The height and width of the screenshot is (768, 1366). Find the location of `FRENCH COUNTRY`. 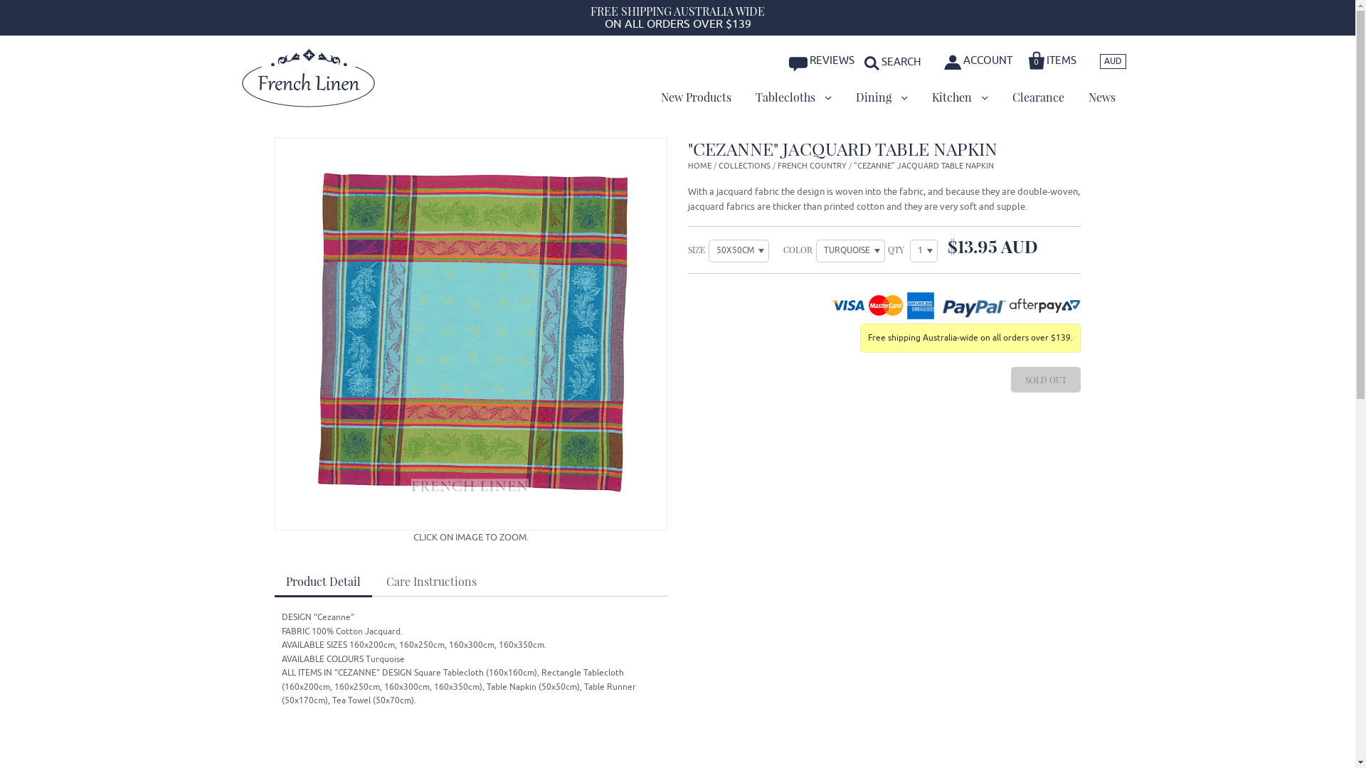

FRENCH COUNTRY is located at coordinates (812, 166).